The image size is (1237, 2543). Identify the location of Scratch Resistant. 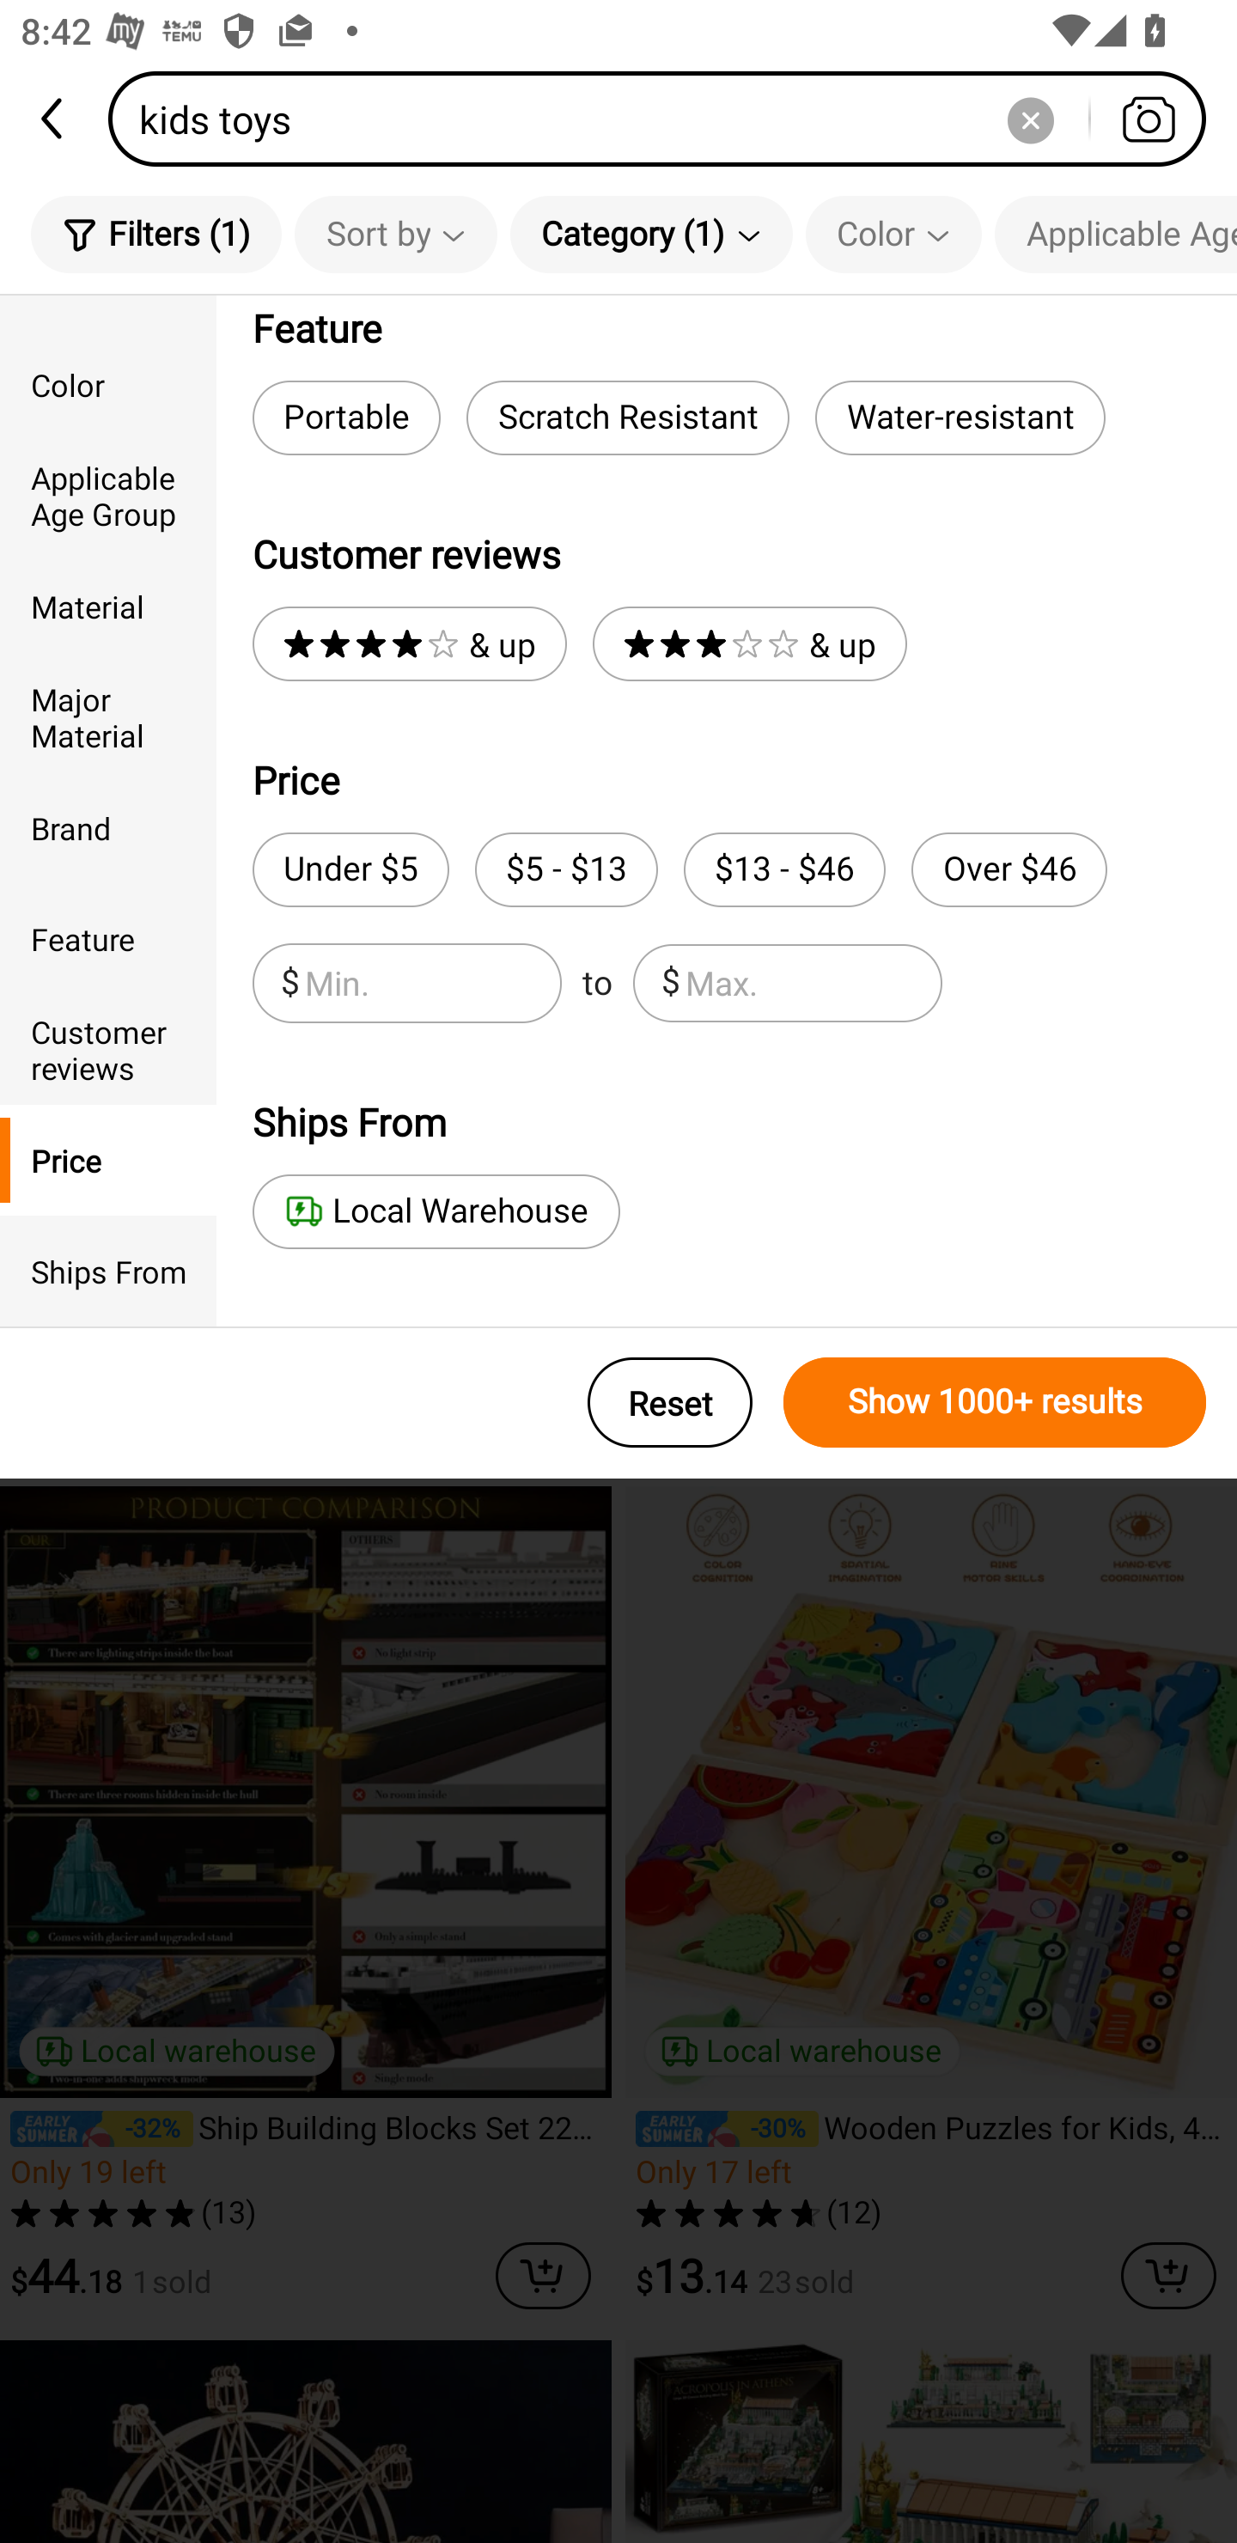
(627, 418).